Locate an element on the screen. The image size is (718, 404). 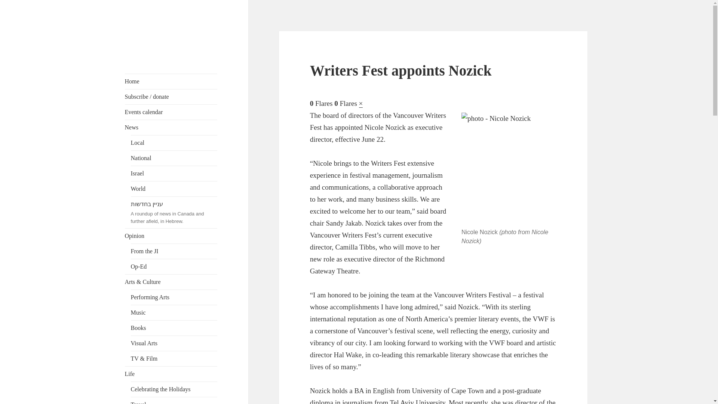
Local is located at coordinates (174, 143).